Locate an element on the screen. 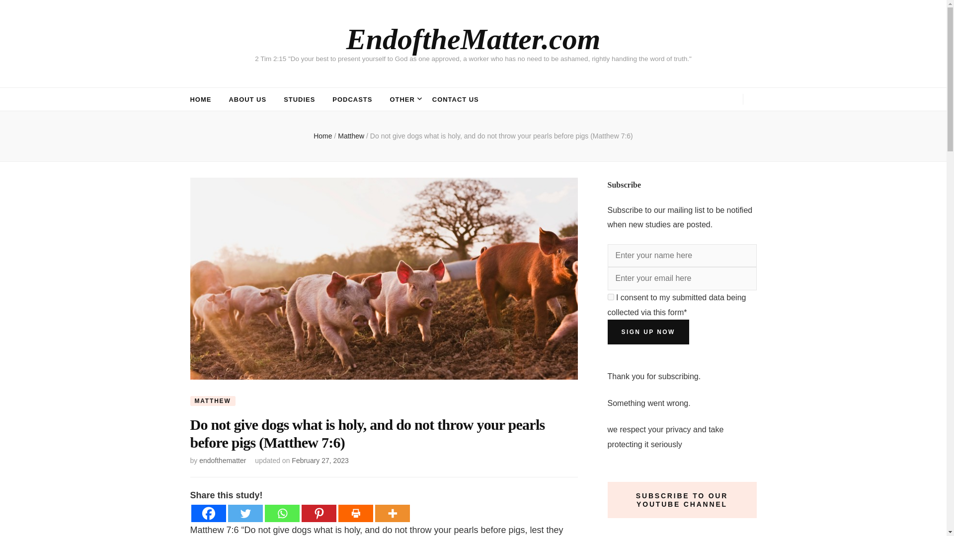 The width and height of the screenshot is (954, 536). STUDIES is located at coordinates (299, 99).